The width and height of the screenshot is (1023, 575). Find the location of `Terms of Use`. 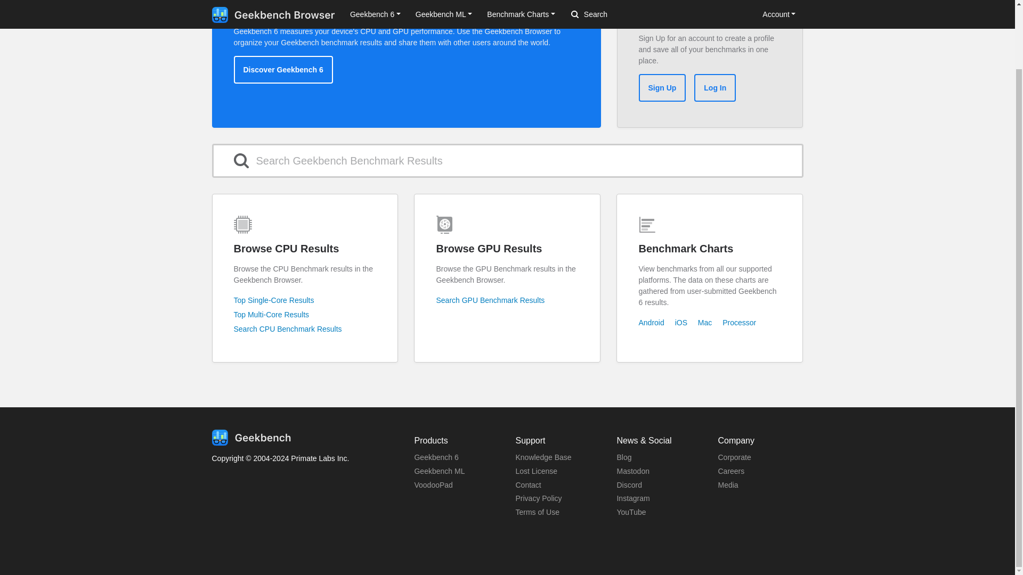

Terms of Use is located at coordinates (537, 512).